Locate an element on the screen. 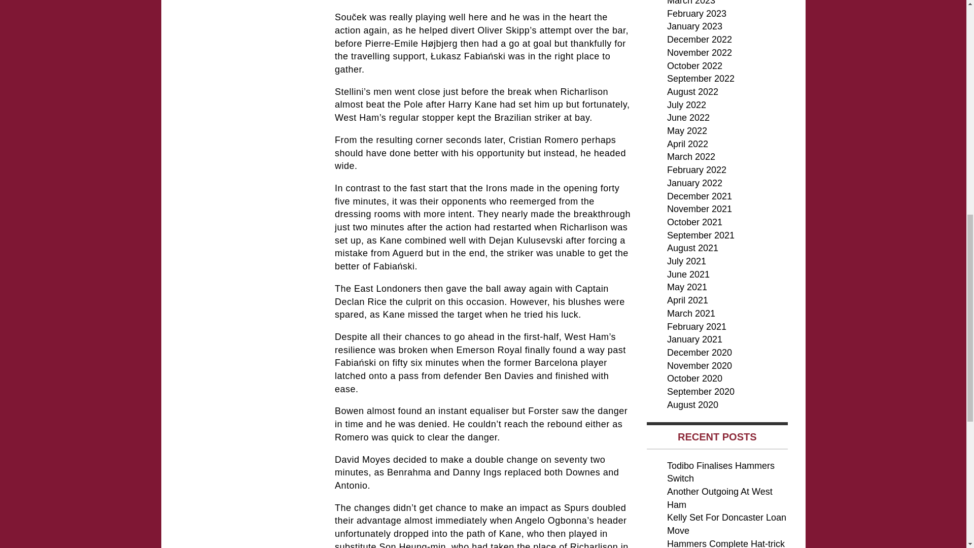 This screenshot has height=548, width=974. January 2023 is located at coordinates (695, 26).